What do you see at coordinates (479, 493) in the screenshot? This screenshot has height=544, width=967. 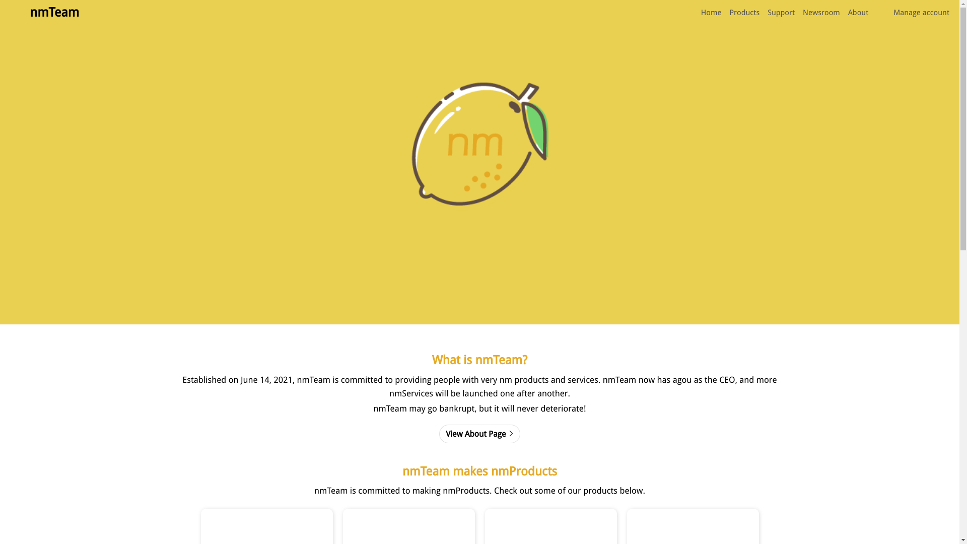 I see `nmTeam Newsroom` at bounding box center [479, 493].